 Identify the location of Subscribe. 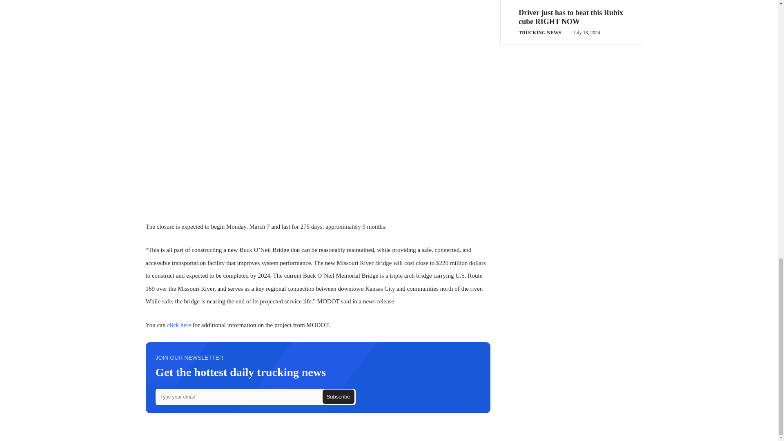
(338, 396).